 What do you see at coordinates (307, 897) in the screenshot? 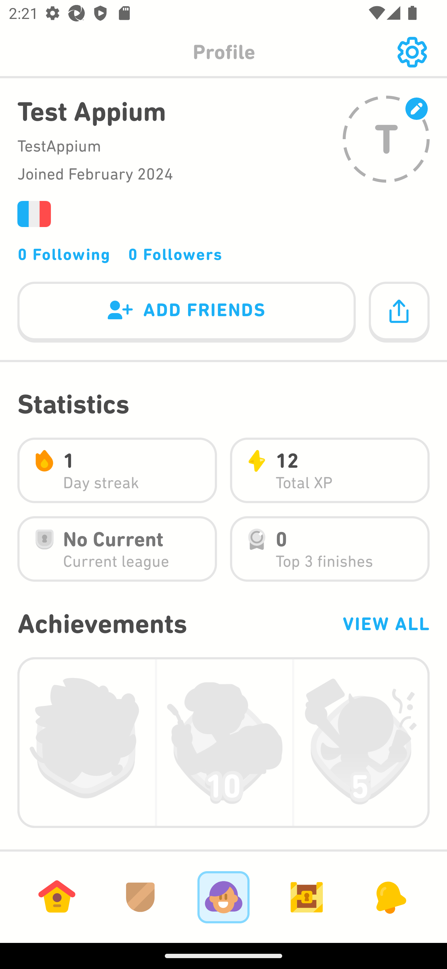
I see `Goals Tab` at bounding box center [307, 897].